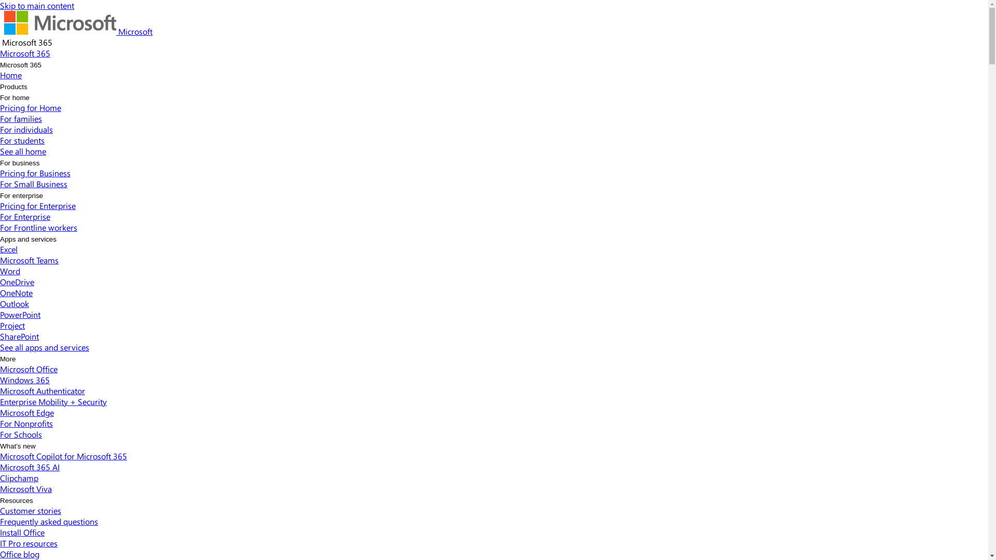 This screenshot has height=560, width=996. What do you see at coordinates (26, 488) in the screenshot?
I see `Microsoft Viva` at bounding box center [26, 488].